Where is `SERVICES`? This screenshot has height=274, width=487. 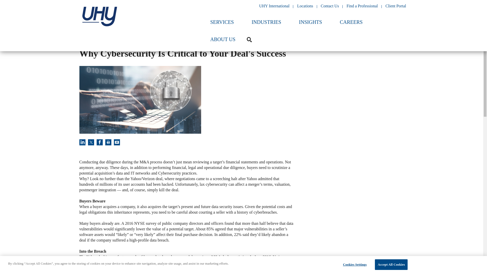
SERVICES is located at coordinates (222, 25).